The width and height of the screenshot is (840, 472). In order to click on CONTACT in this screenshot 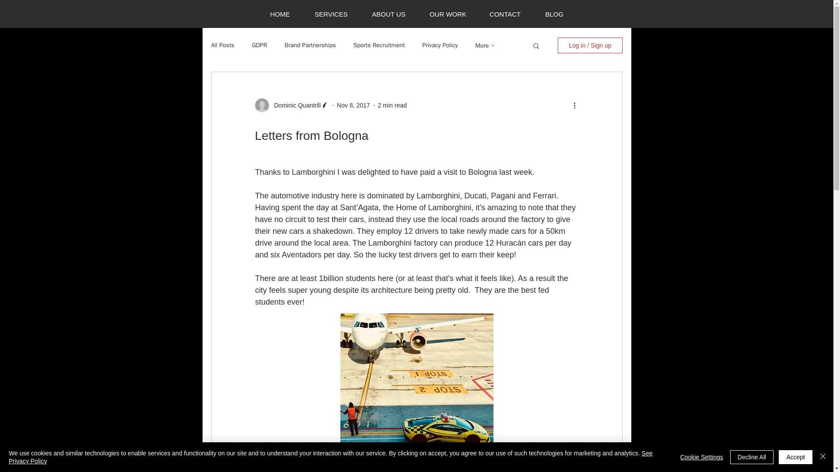, I will do `click(505, 14)`.